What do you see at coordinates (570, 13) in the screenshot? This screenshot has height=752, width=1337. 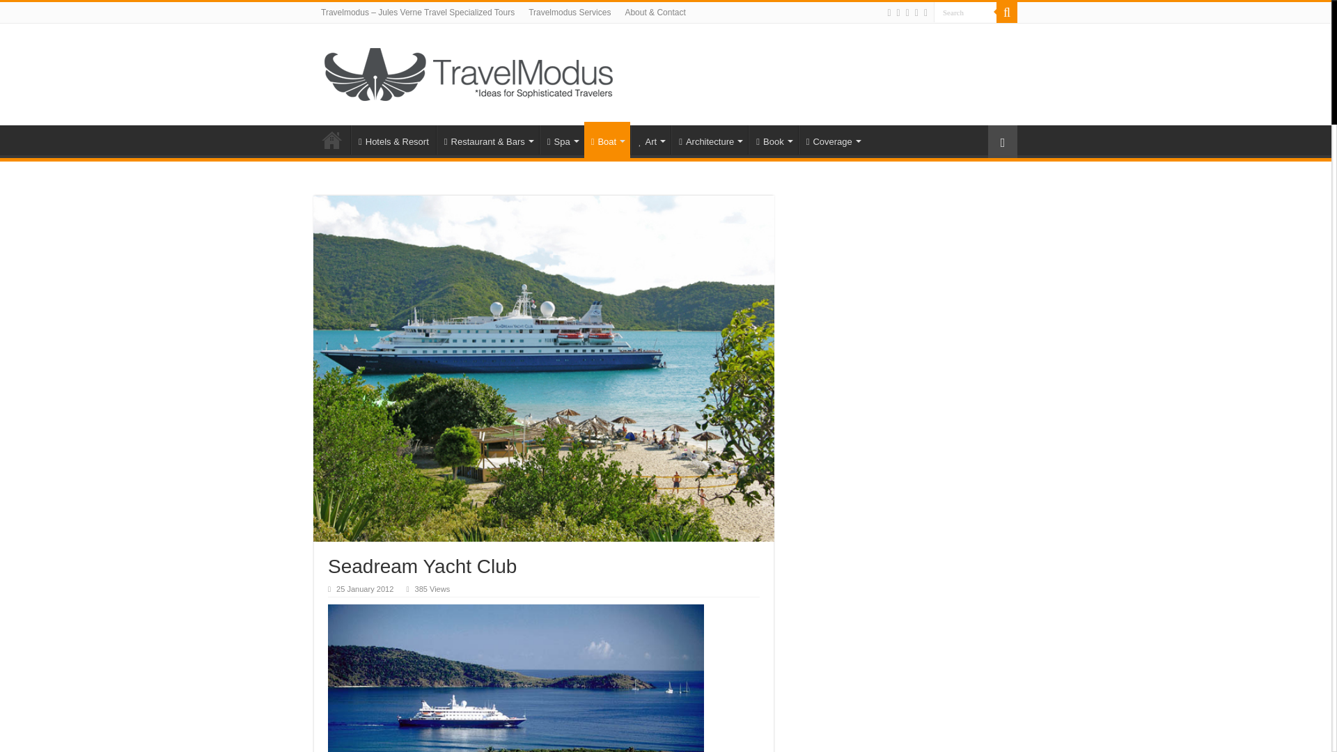 I see `Travelmodus Services` at bounding box center [570, 13].